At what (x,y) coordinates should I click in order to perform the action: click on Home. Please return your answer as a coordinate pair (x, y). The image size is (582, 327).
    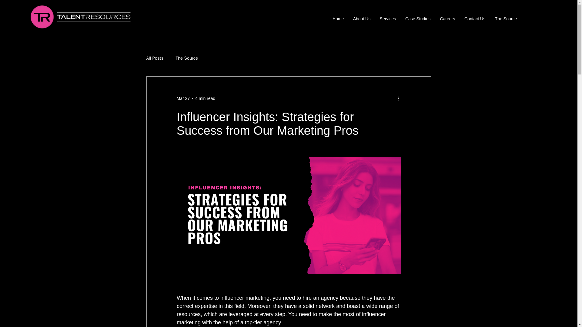
    Looking at the image, I should click on (338, 19).